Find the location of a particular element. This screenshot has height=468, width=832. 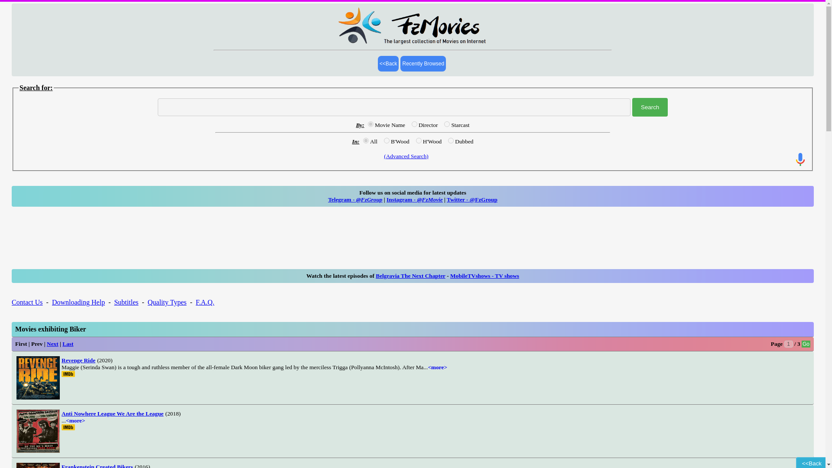

DHollywood is located at coordinates (451, 140).